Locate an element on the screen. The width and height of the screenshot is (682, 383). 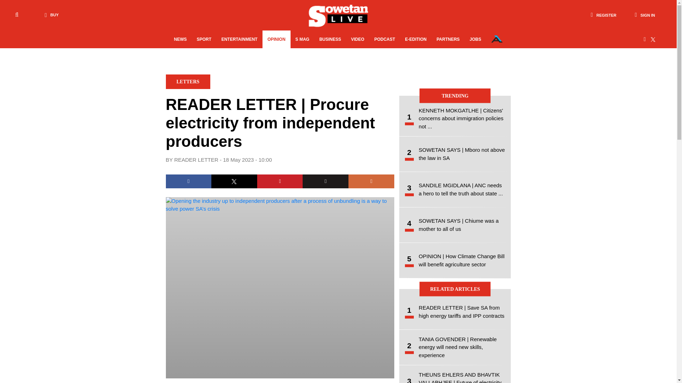
PARTNERS is located at coordinates (448, 39).